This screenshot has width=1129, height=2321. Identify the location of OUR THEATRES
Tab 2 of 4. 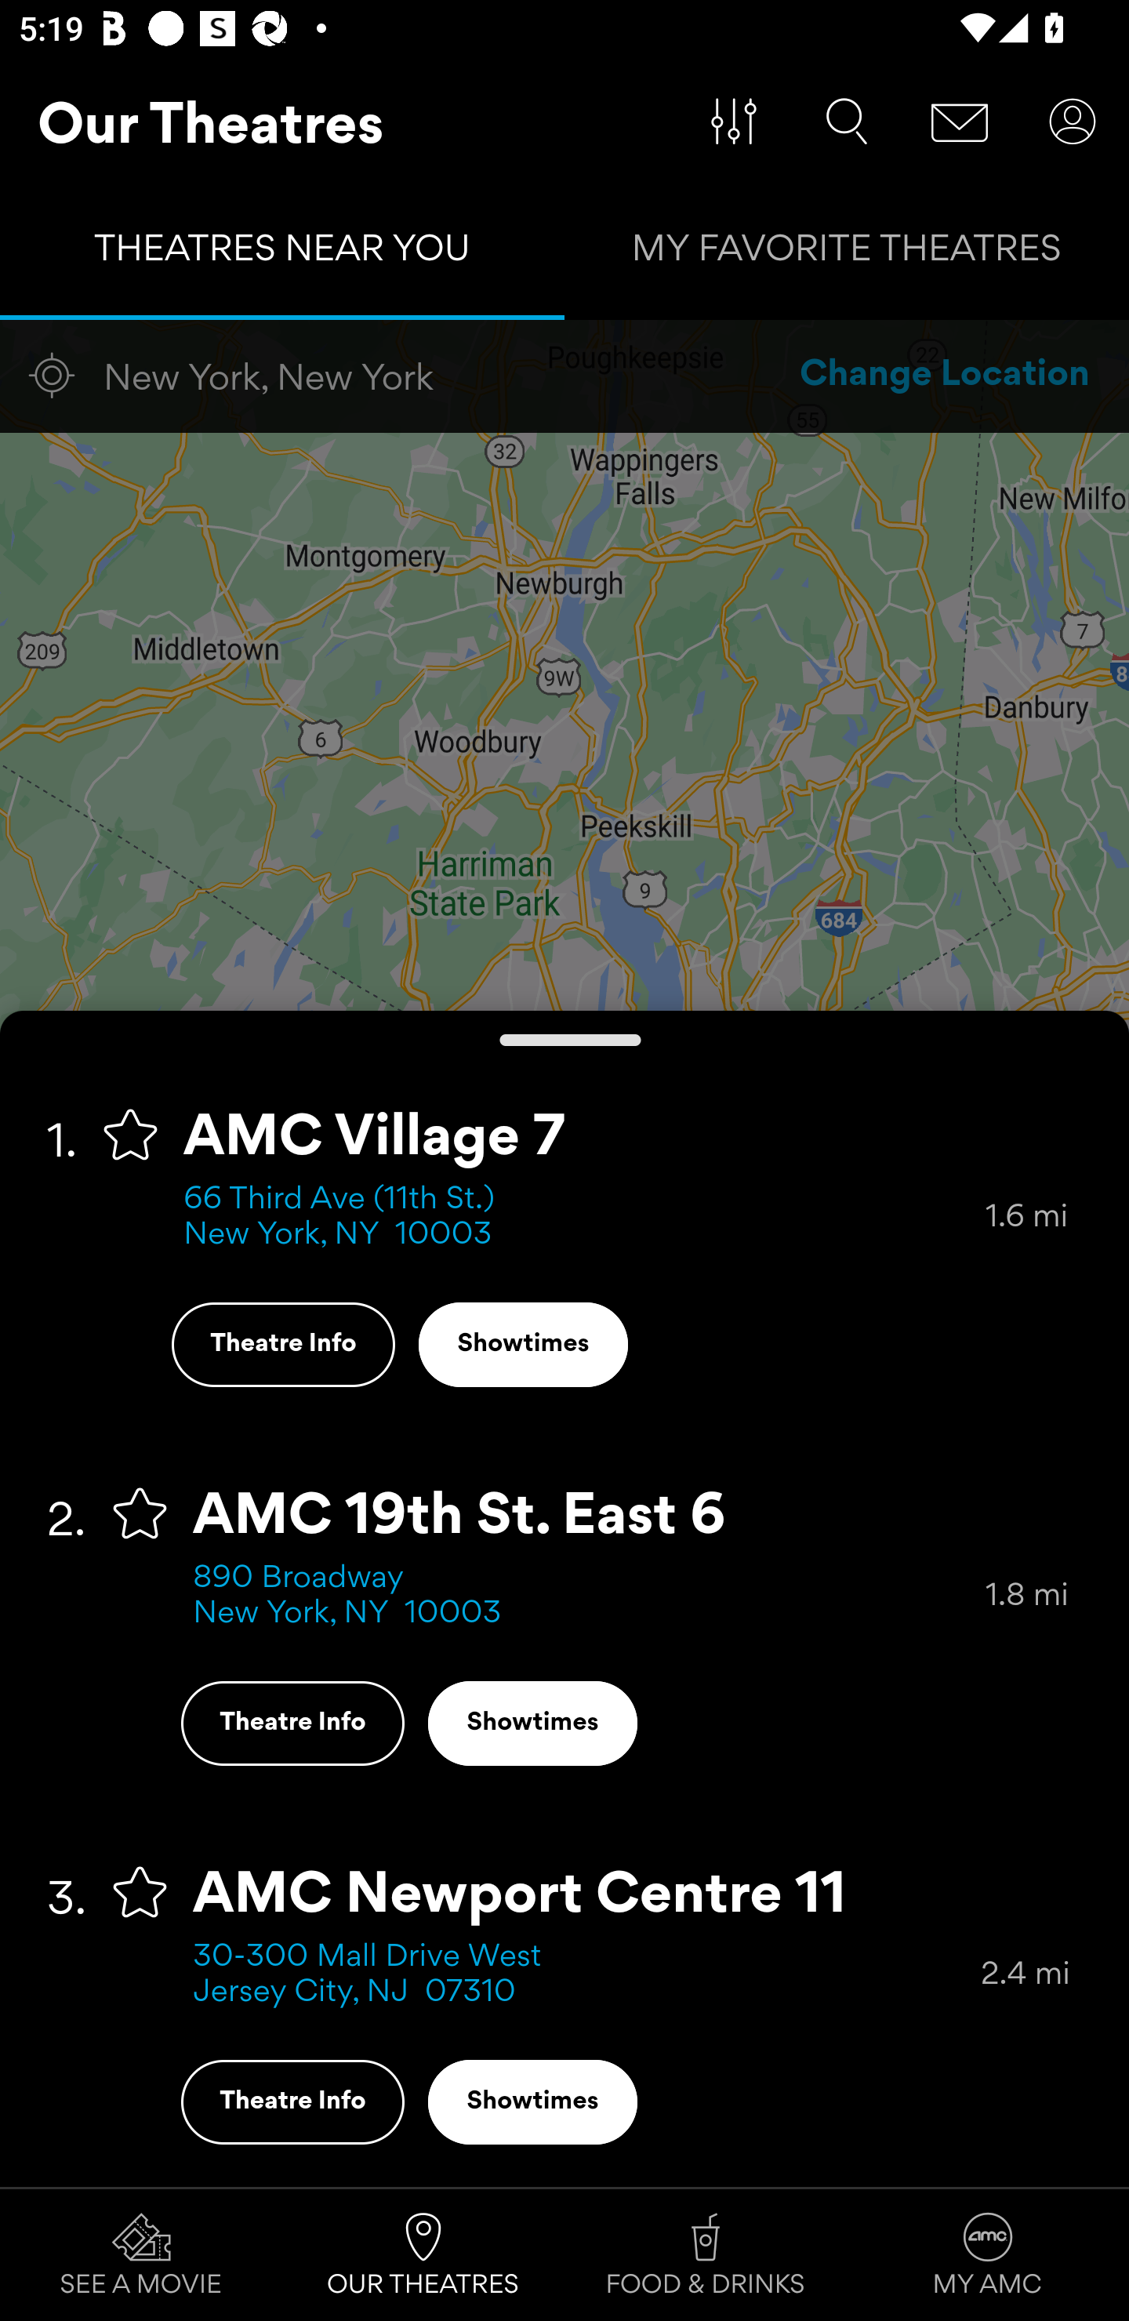
(423, 2255).